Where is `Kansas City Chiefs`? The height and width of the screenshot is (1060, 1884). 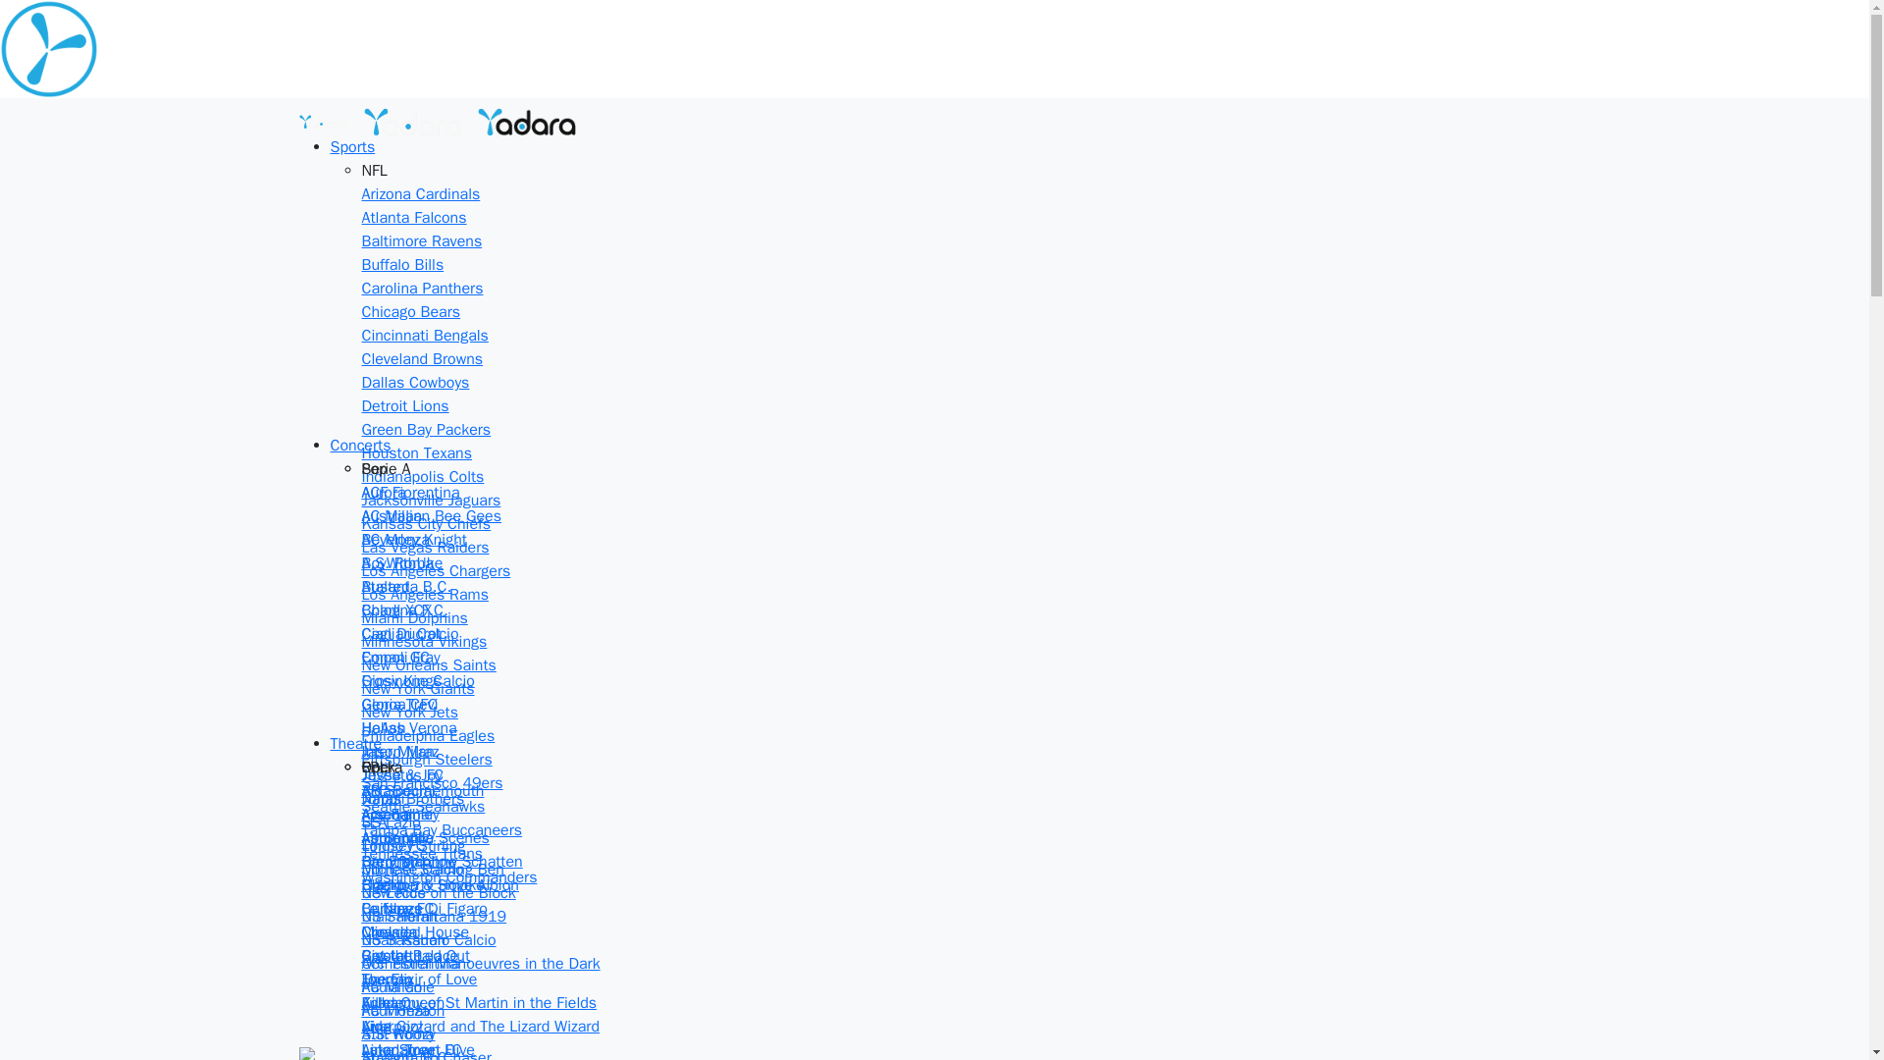 Kansas City Chiefs is located at coordinates (426, 524).